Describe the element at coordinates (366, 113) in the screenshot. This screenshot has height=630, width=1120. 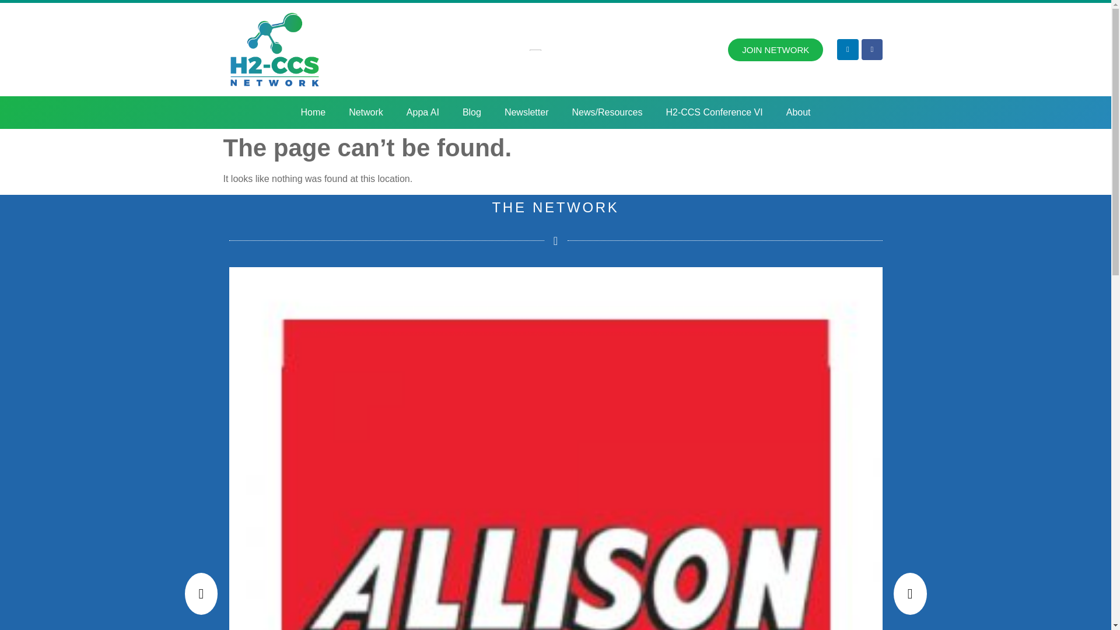
I see `Network` at that location.